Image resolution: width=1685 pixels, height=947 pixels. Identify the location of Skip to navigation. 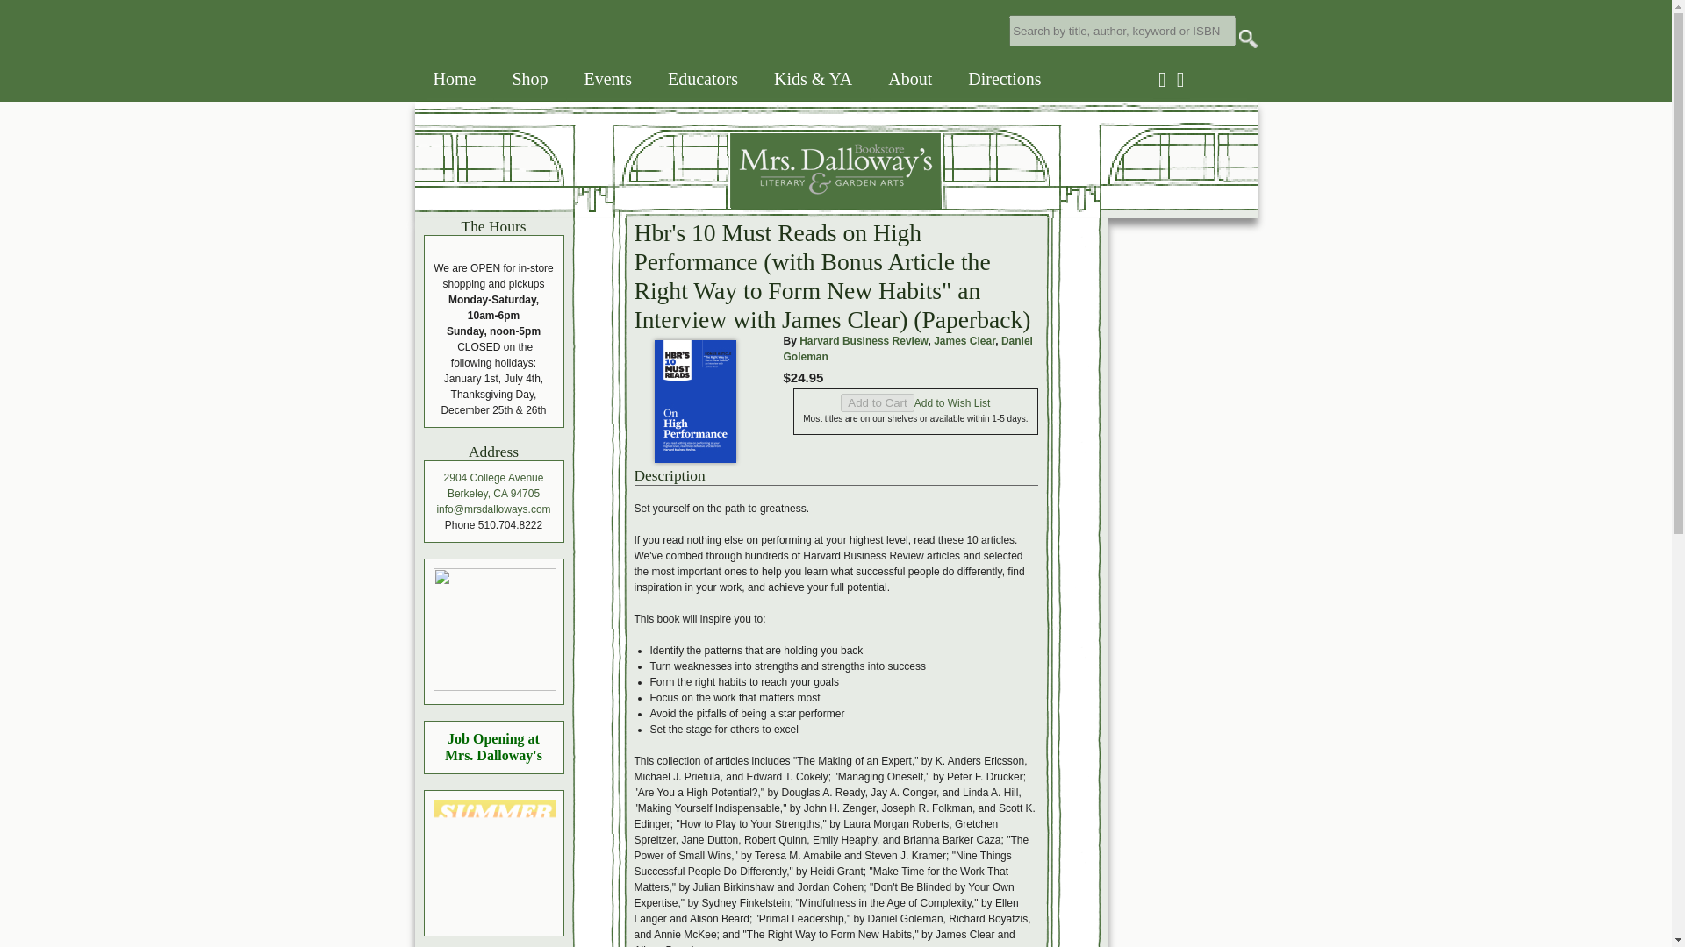
(25, 0).